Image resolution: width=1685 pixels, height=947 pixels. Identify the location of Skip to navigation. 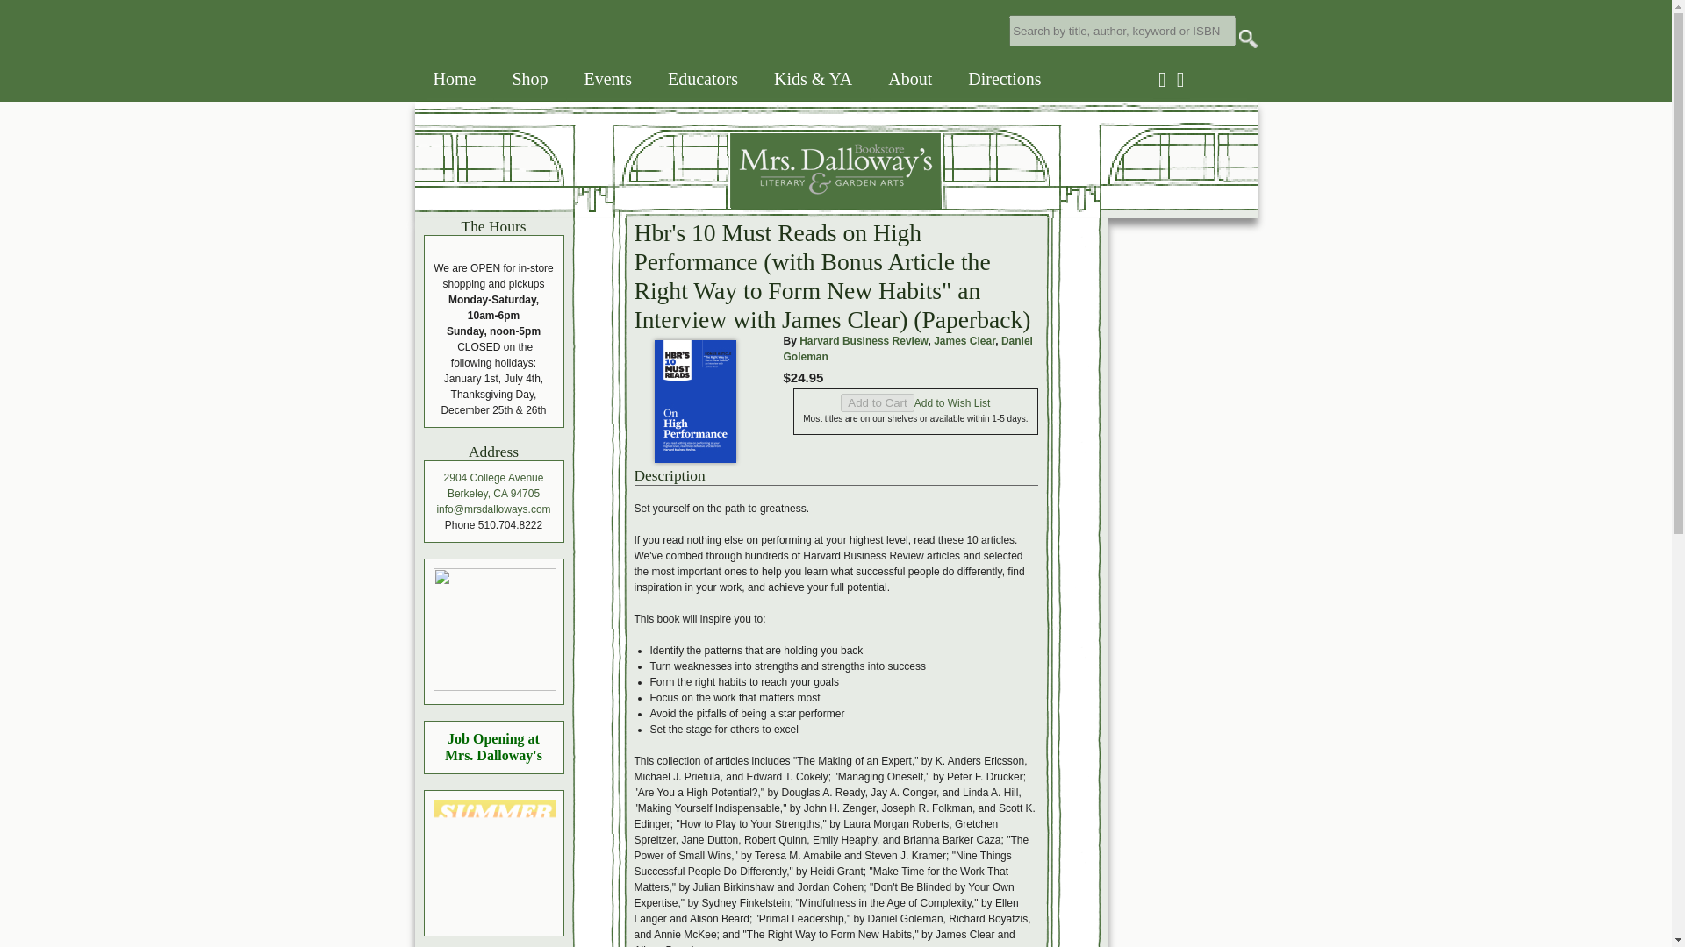
(25, 0).